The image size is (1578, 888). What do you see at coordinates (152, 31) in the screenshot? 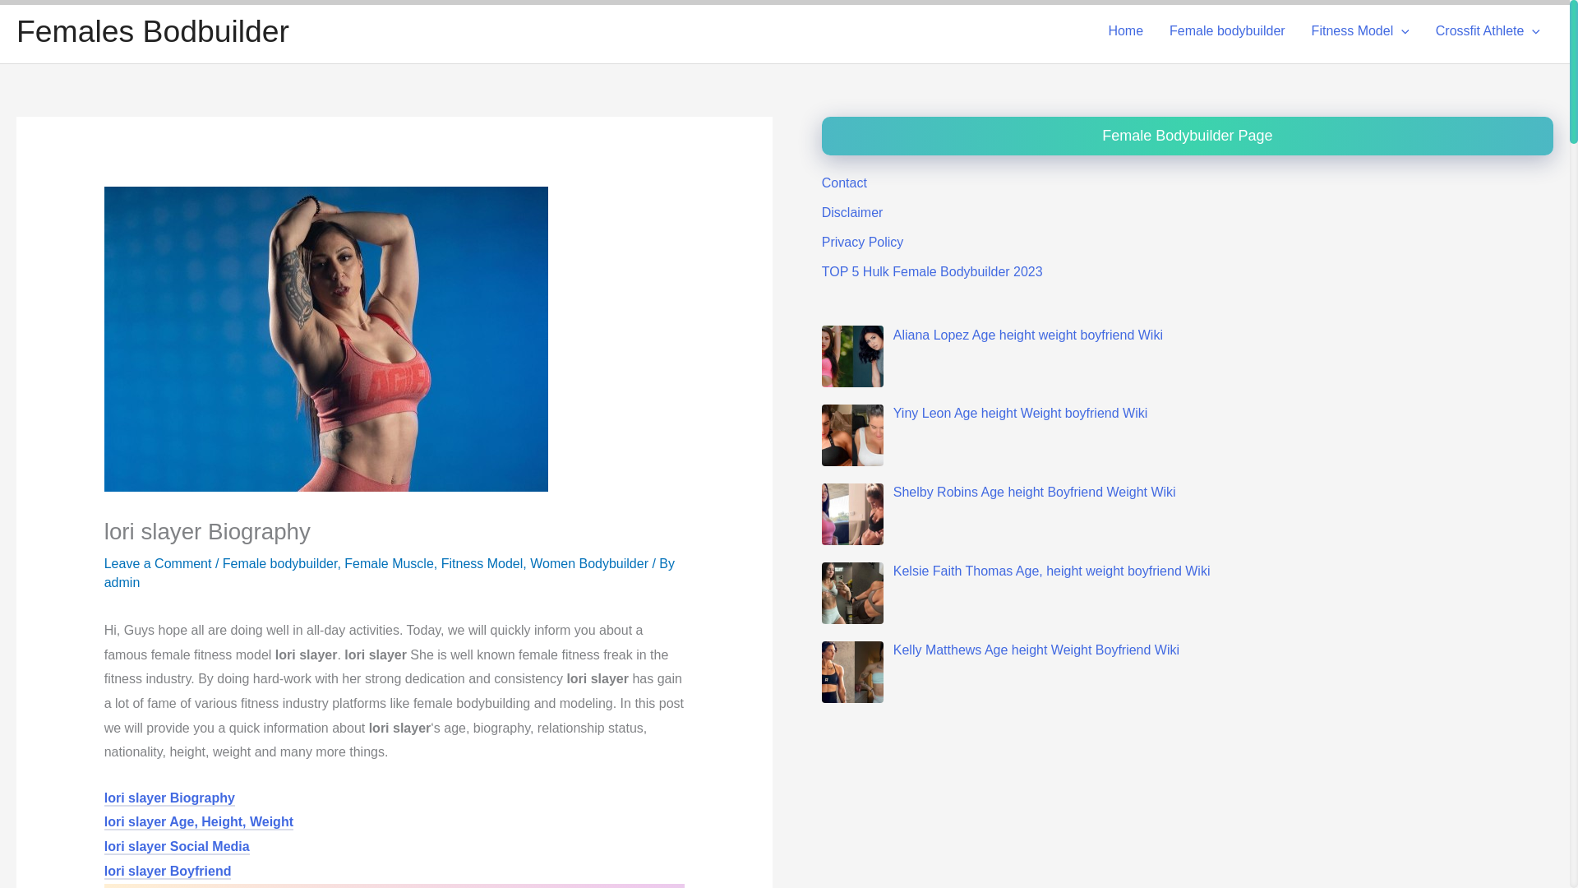
I see `Females Bodbuilder` at bounding box center [152, 31].